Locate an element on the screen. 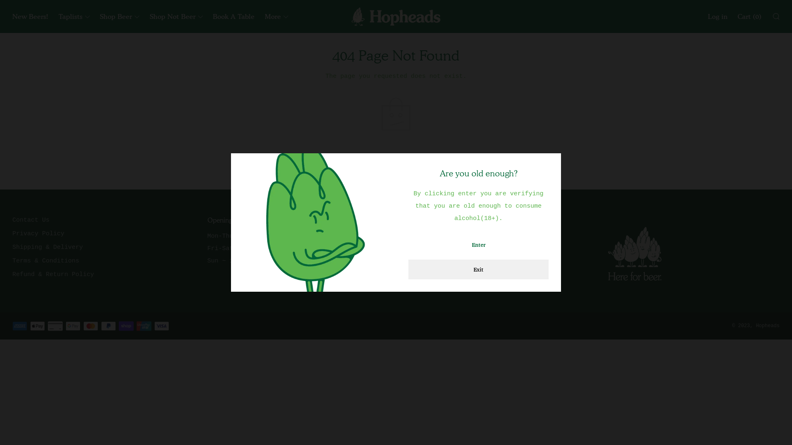 The image size is (792, 445). Exit is located at coordinates (478, 269).